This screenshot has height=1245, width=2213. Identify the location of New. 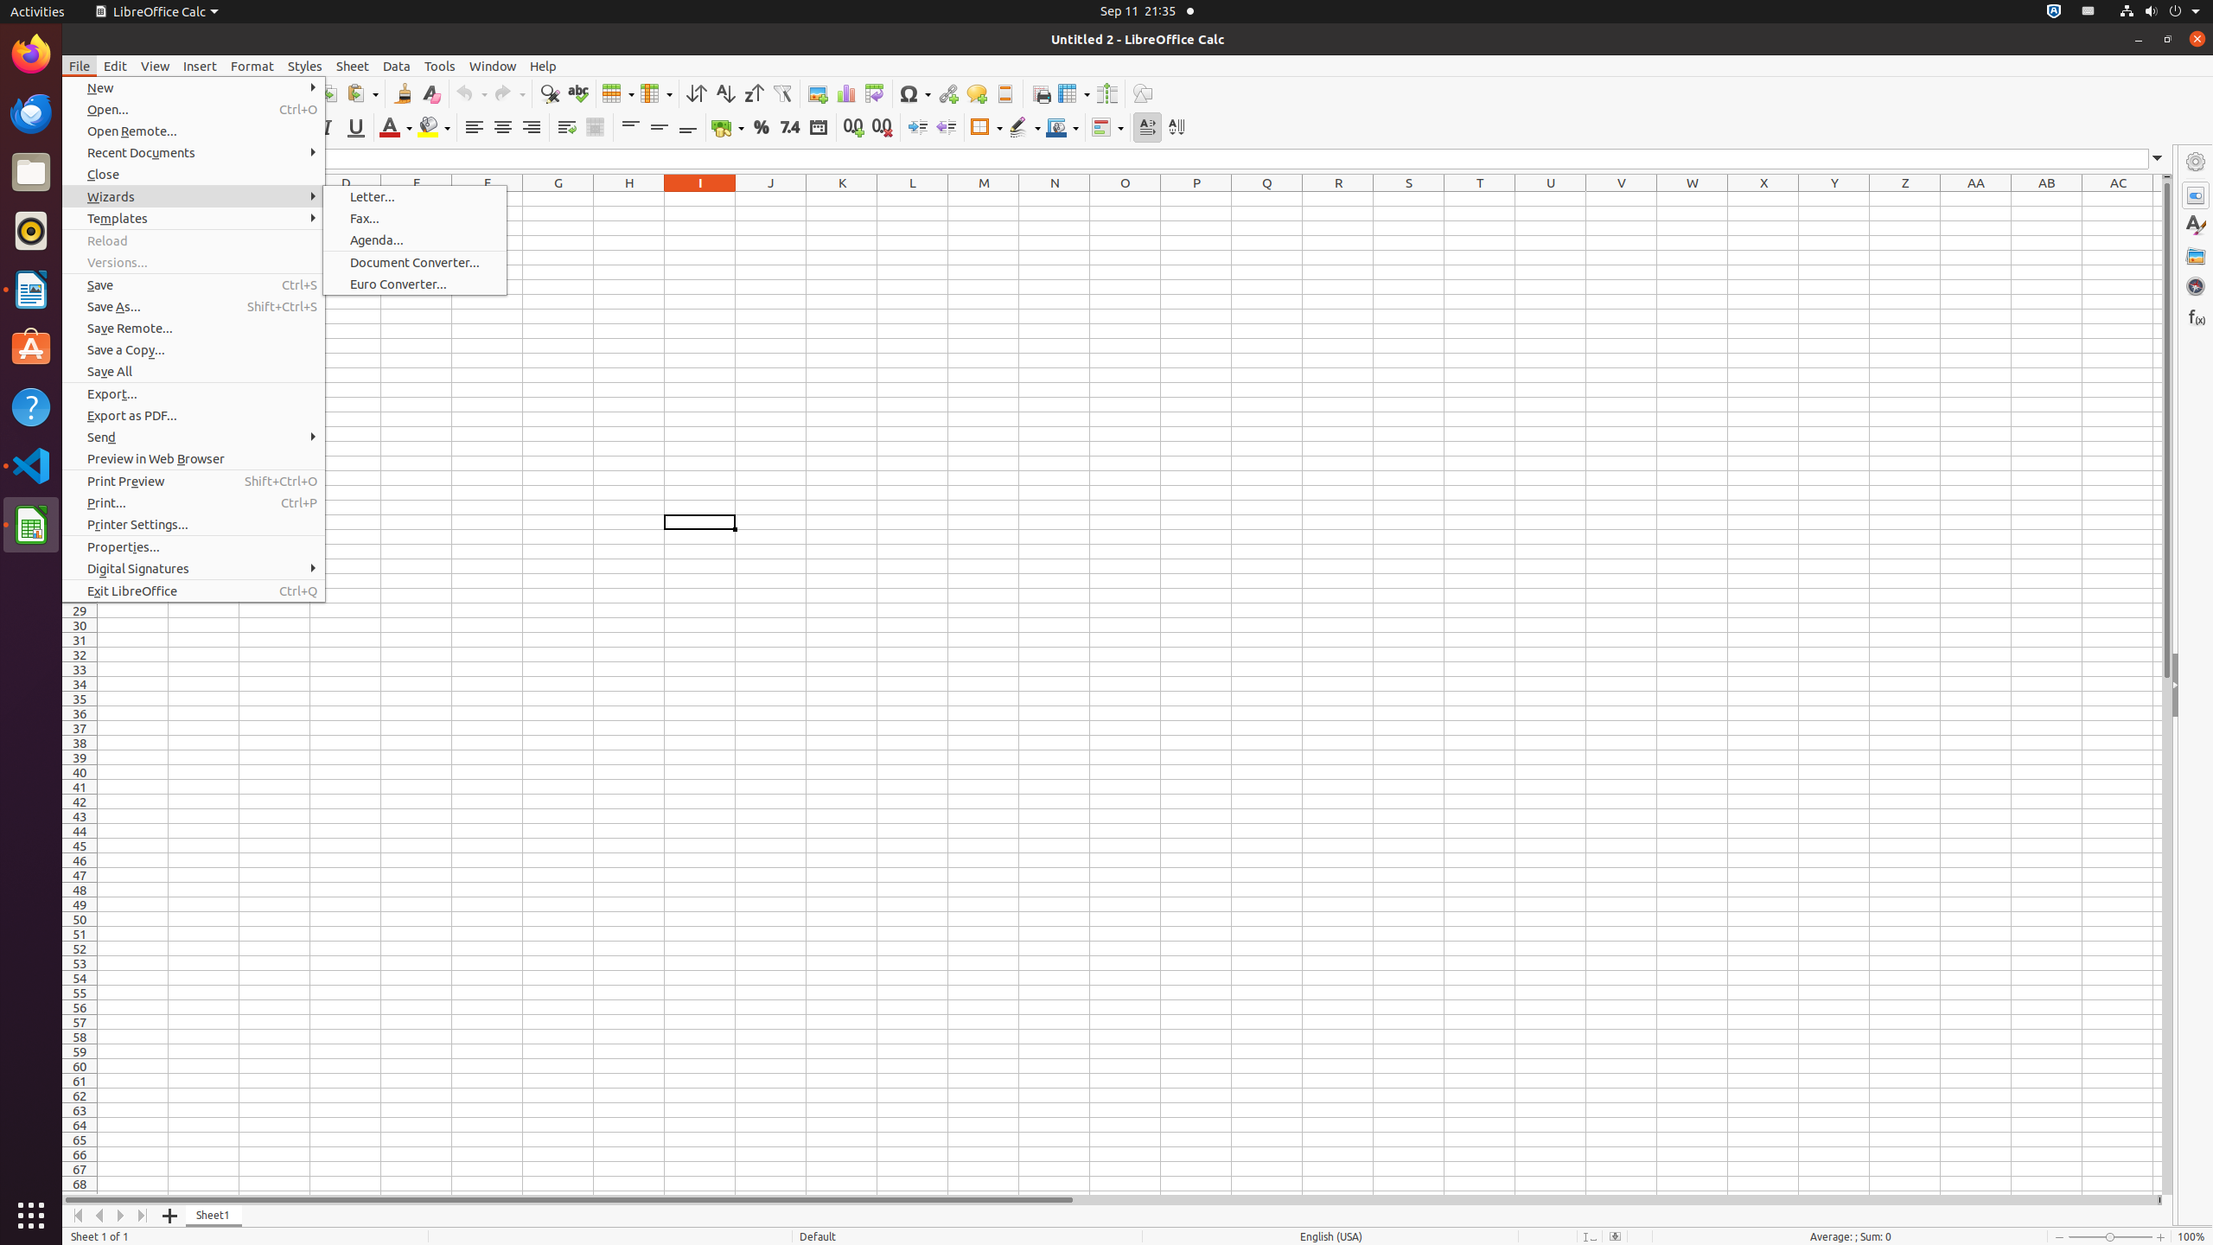
(194, 88).